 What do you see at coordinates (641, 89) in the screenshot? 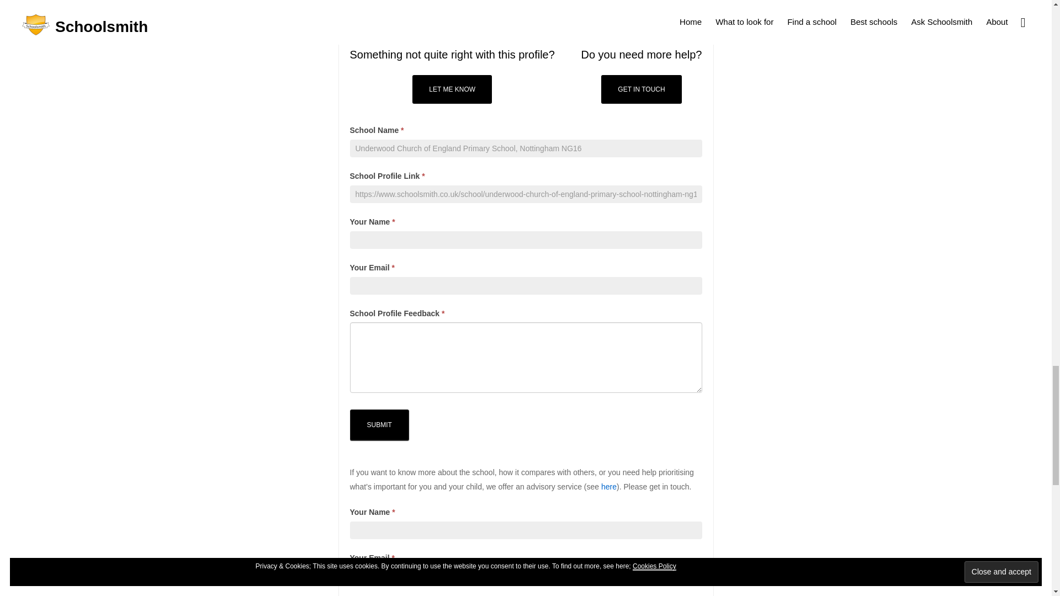
I see `GET IN TOUCH` at bounding box center [641, 89].